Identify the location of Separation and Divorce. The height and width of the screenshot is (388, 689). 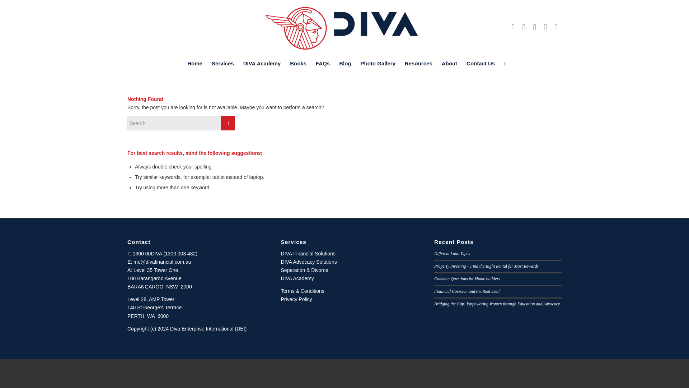
(305, 270).